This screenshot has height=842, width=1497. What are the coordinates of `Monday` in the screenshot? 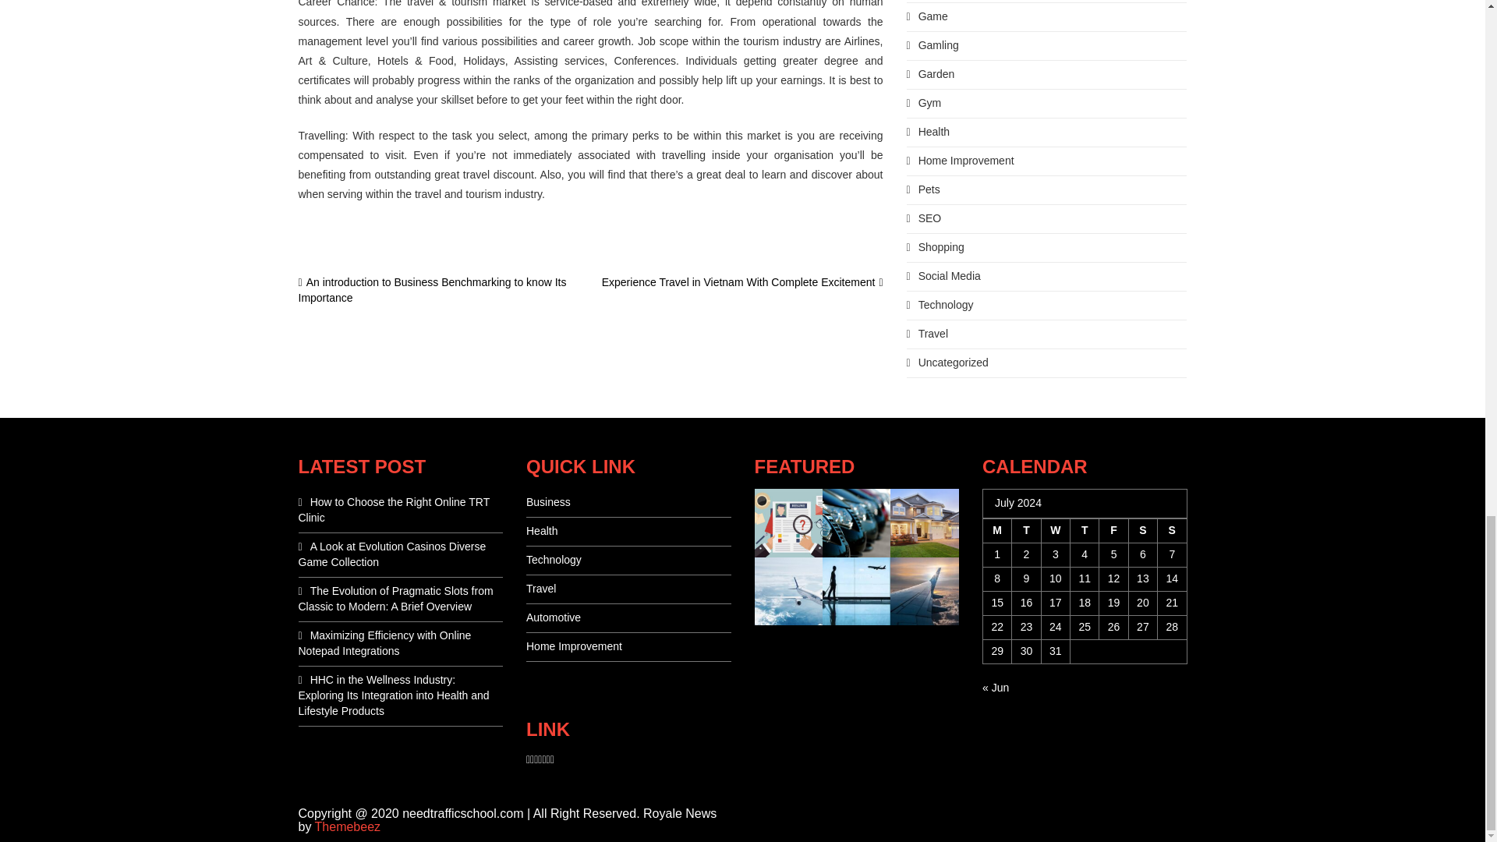 It's located at (996, 531).